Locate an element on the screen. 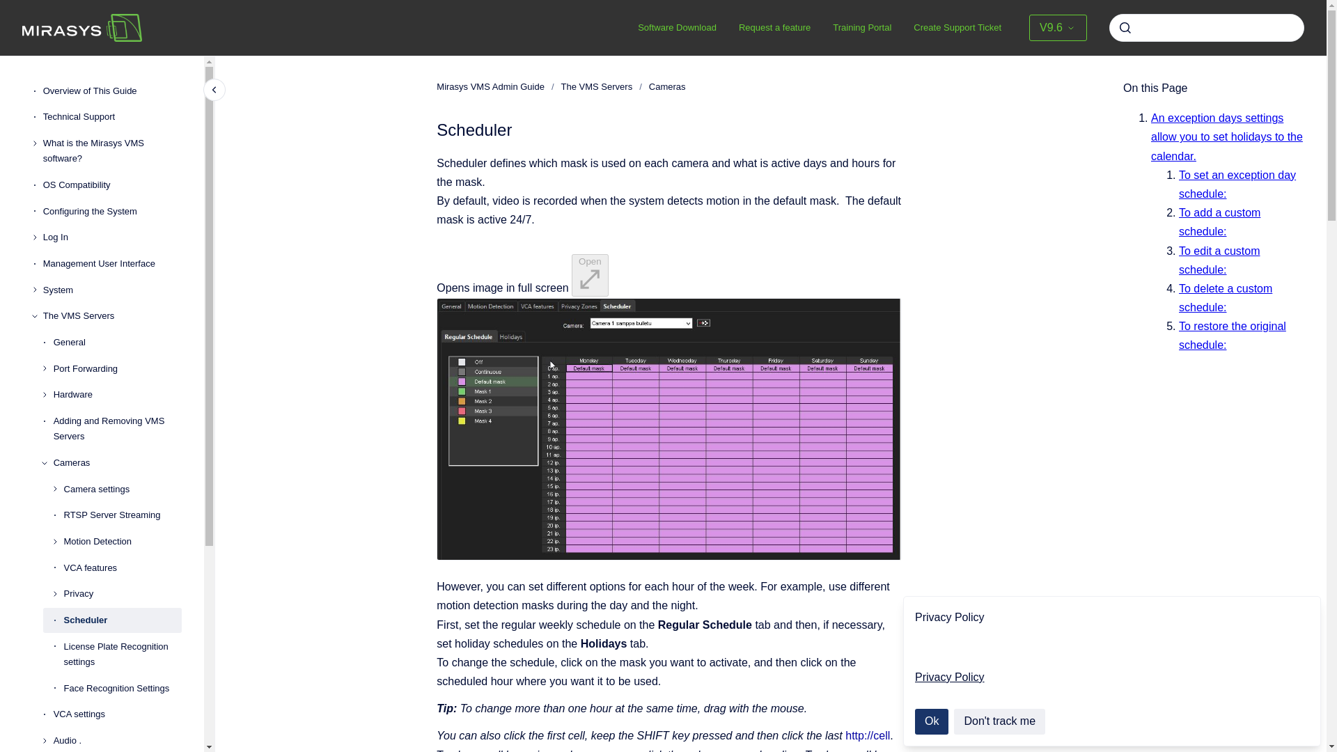 The height and width of the screenshot is (752, 1337). Log In is located at coordinates (112, 238).